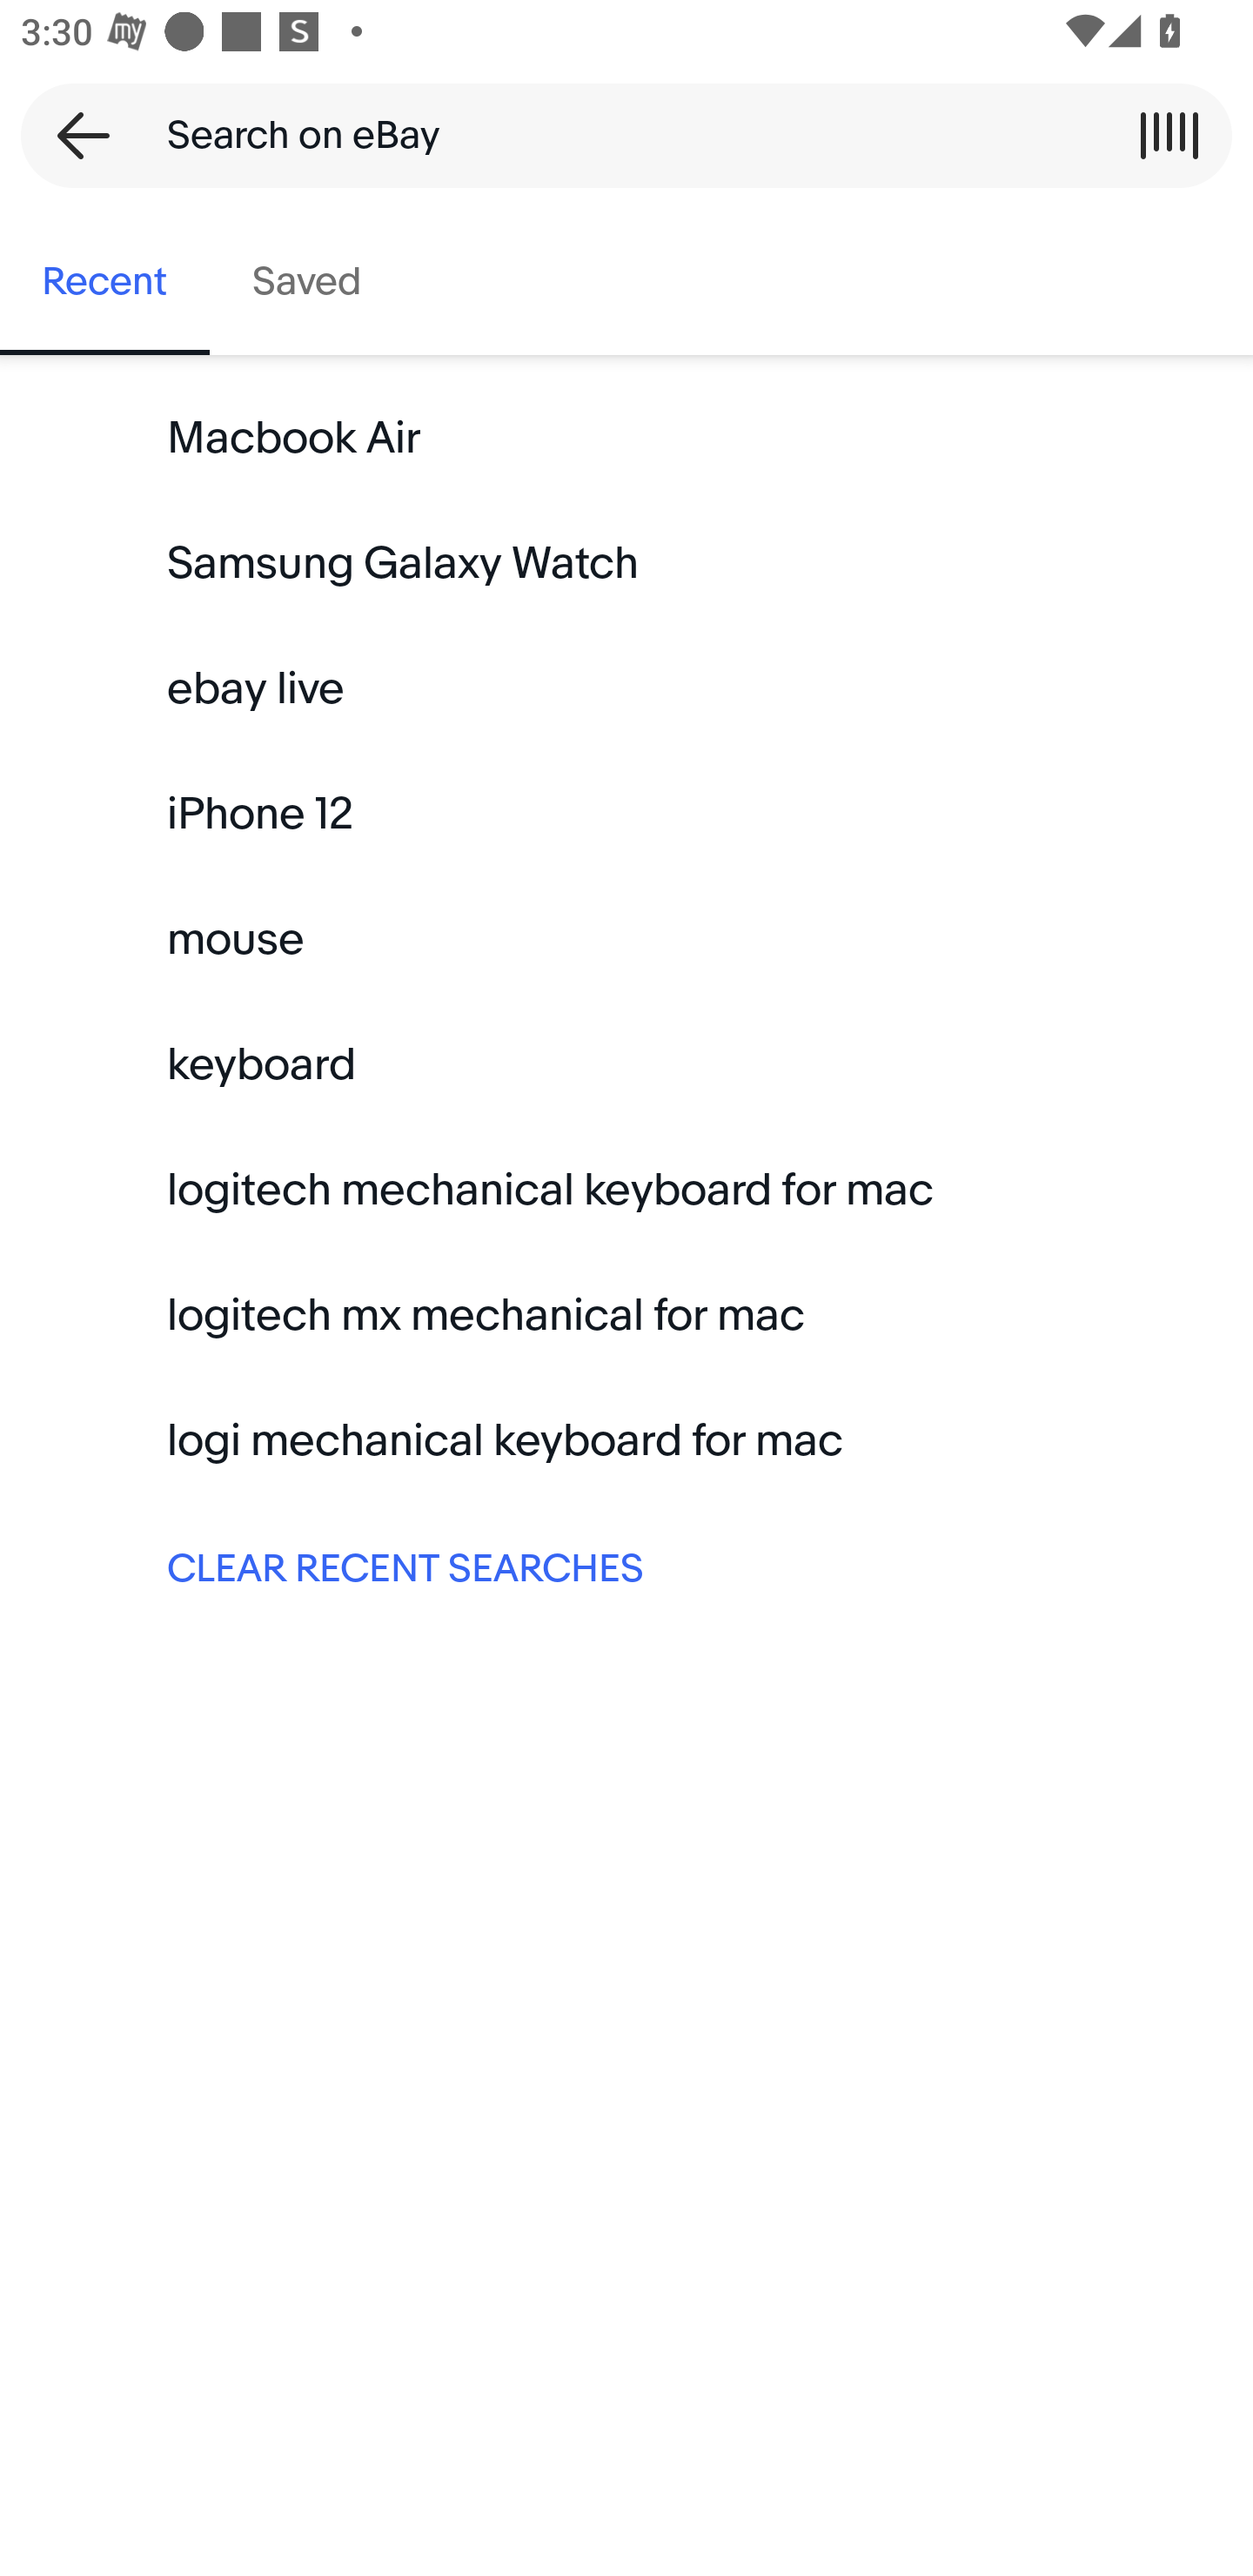 This screenshot has width=1253, height=2576. I want to click on keyboard Keyword search keyboard:, so click(626, 1065).